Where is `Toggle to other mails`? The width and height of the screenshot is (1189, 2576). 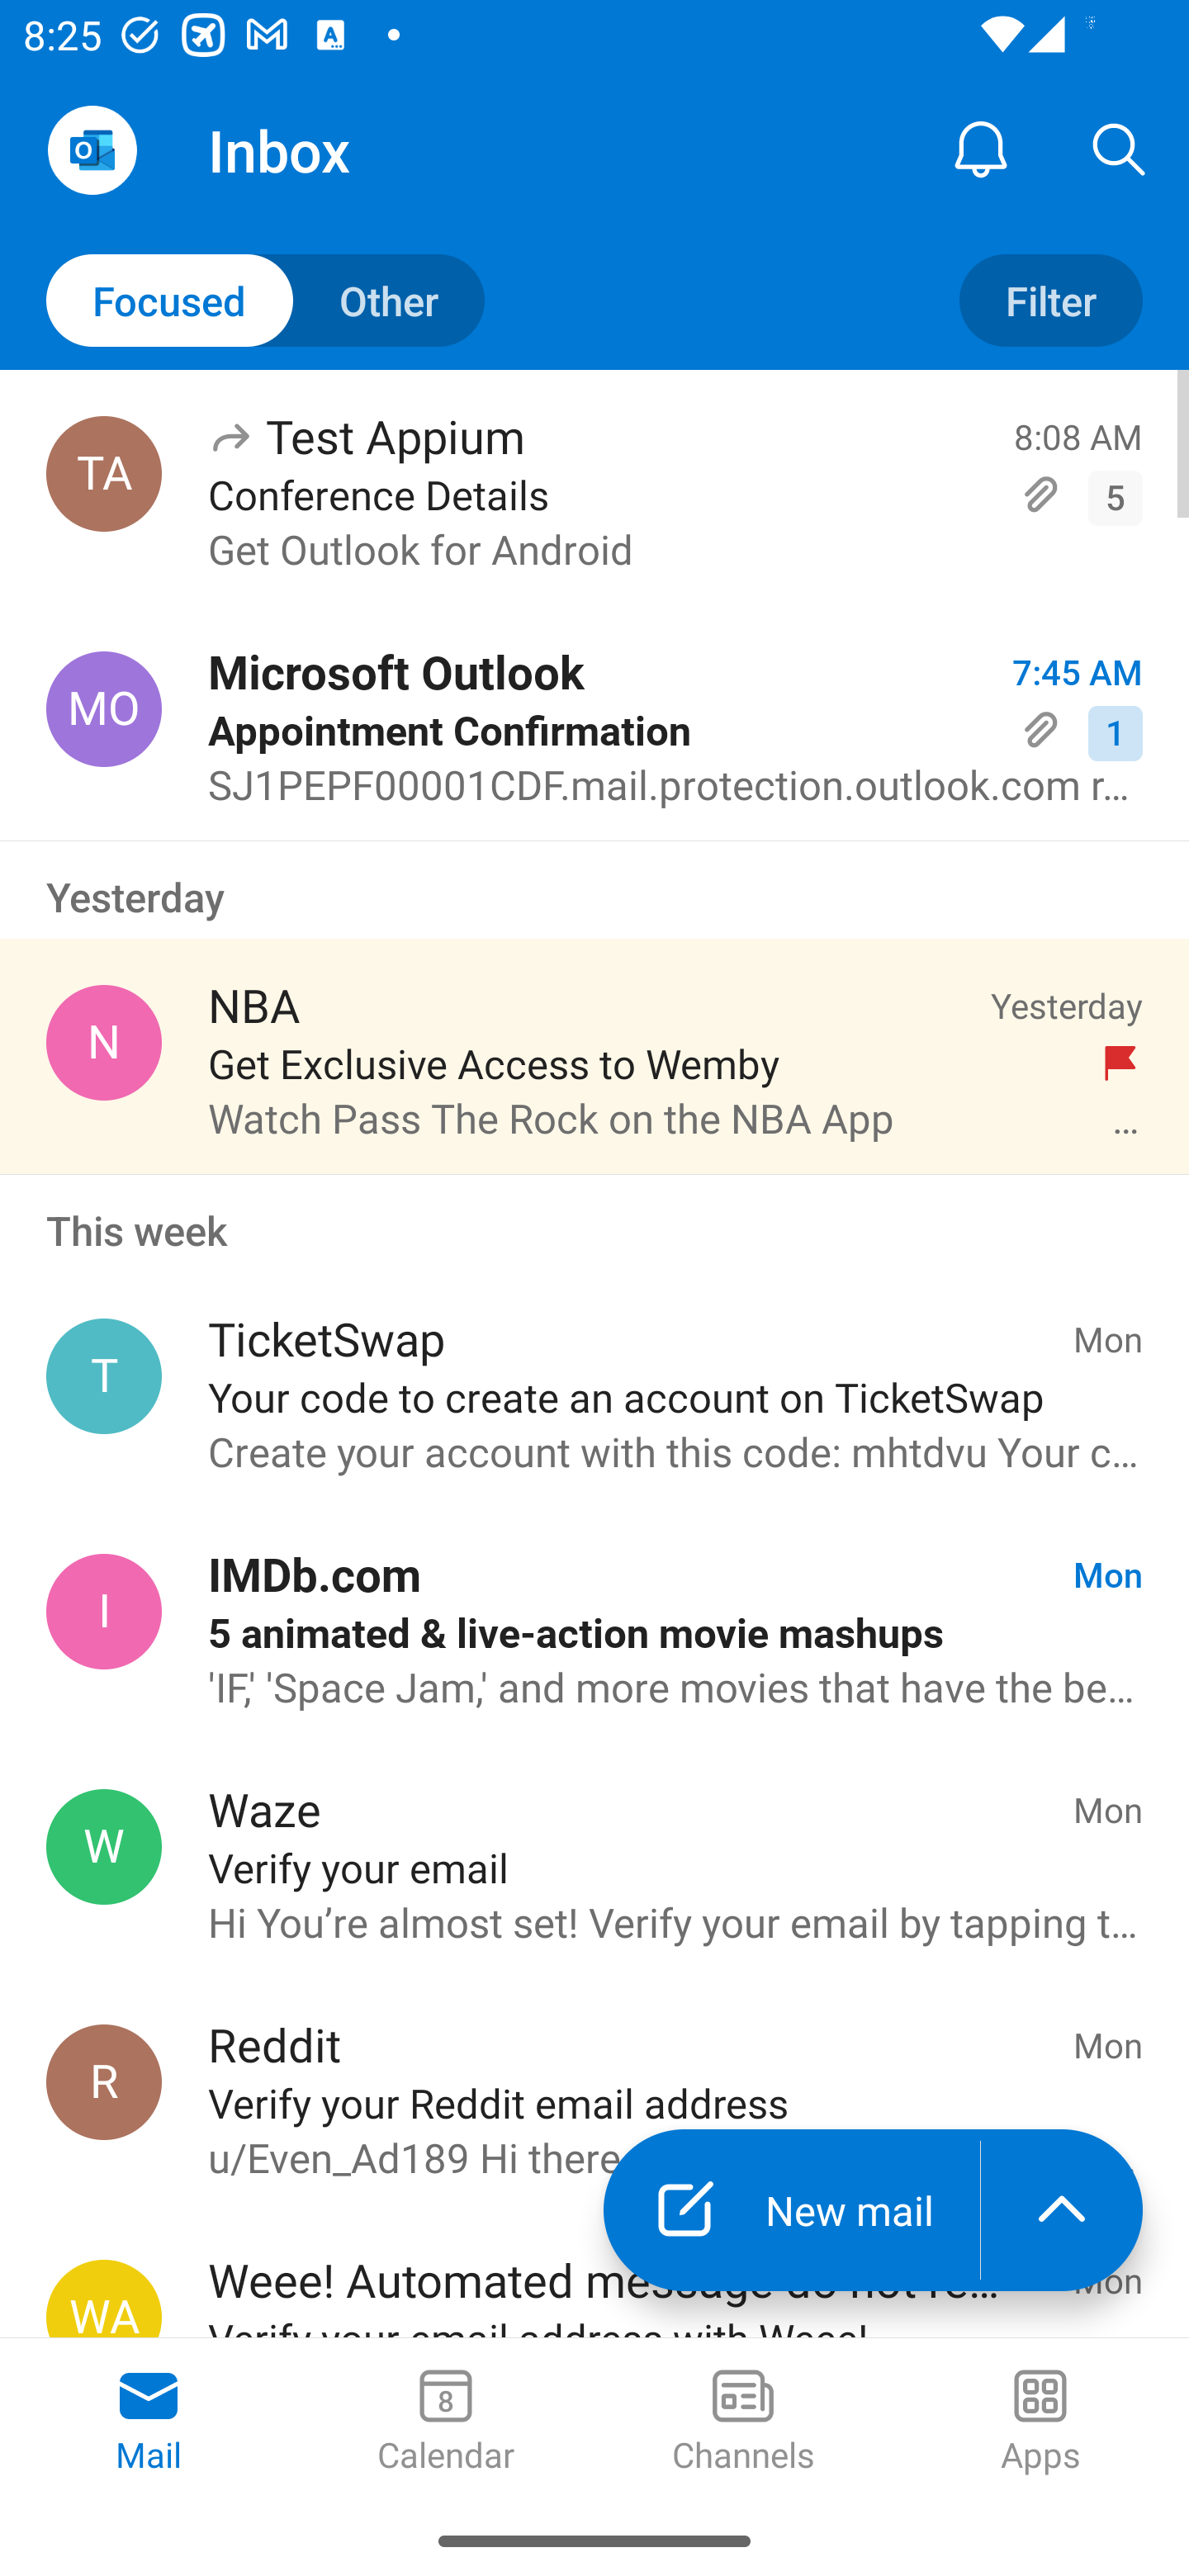 Toggle to other mails is located at coordinates (266, 301).